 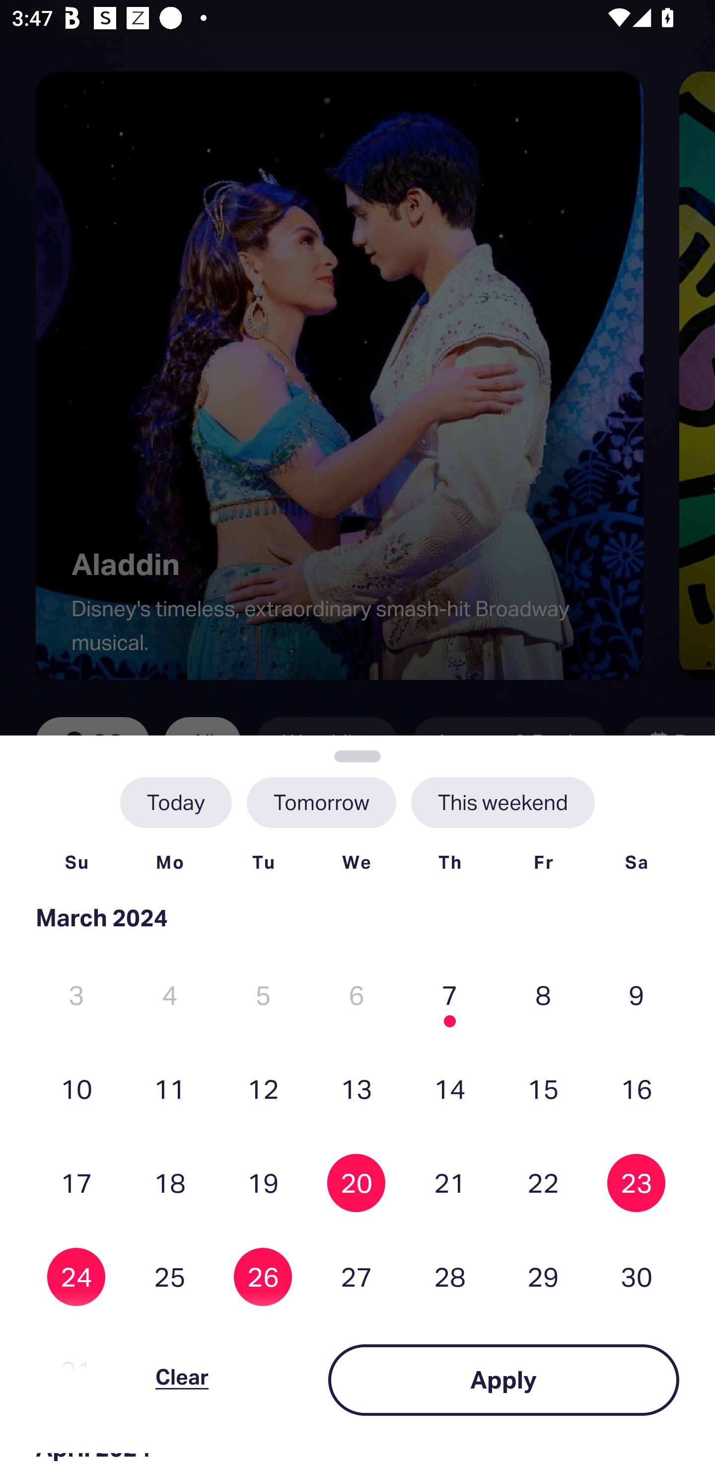 What do you see at coordinates (176, 802) in the screenshot?
I see `Today` at bounding box center [176, 802].